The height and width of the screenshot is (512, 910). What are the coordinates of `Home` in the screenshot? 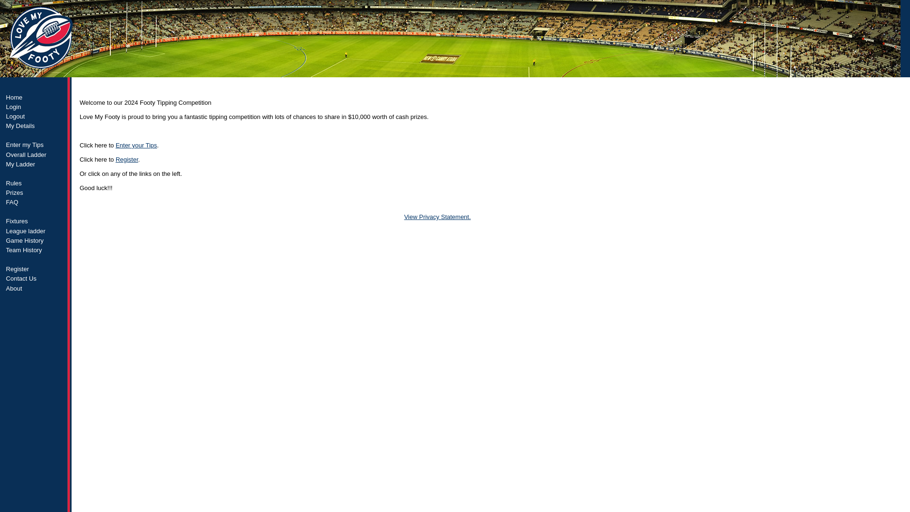 It's located at (36, 97).